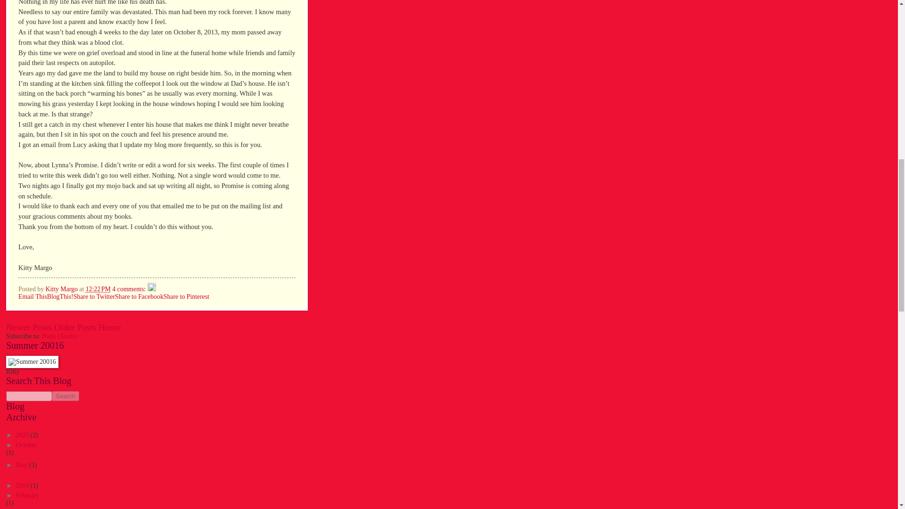 The width and height of the screenshot is (905, 509). I want to click on Newer Posts, so click(29, 327).